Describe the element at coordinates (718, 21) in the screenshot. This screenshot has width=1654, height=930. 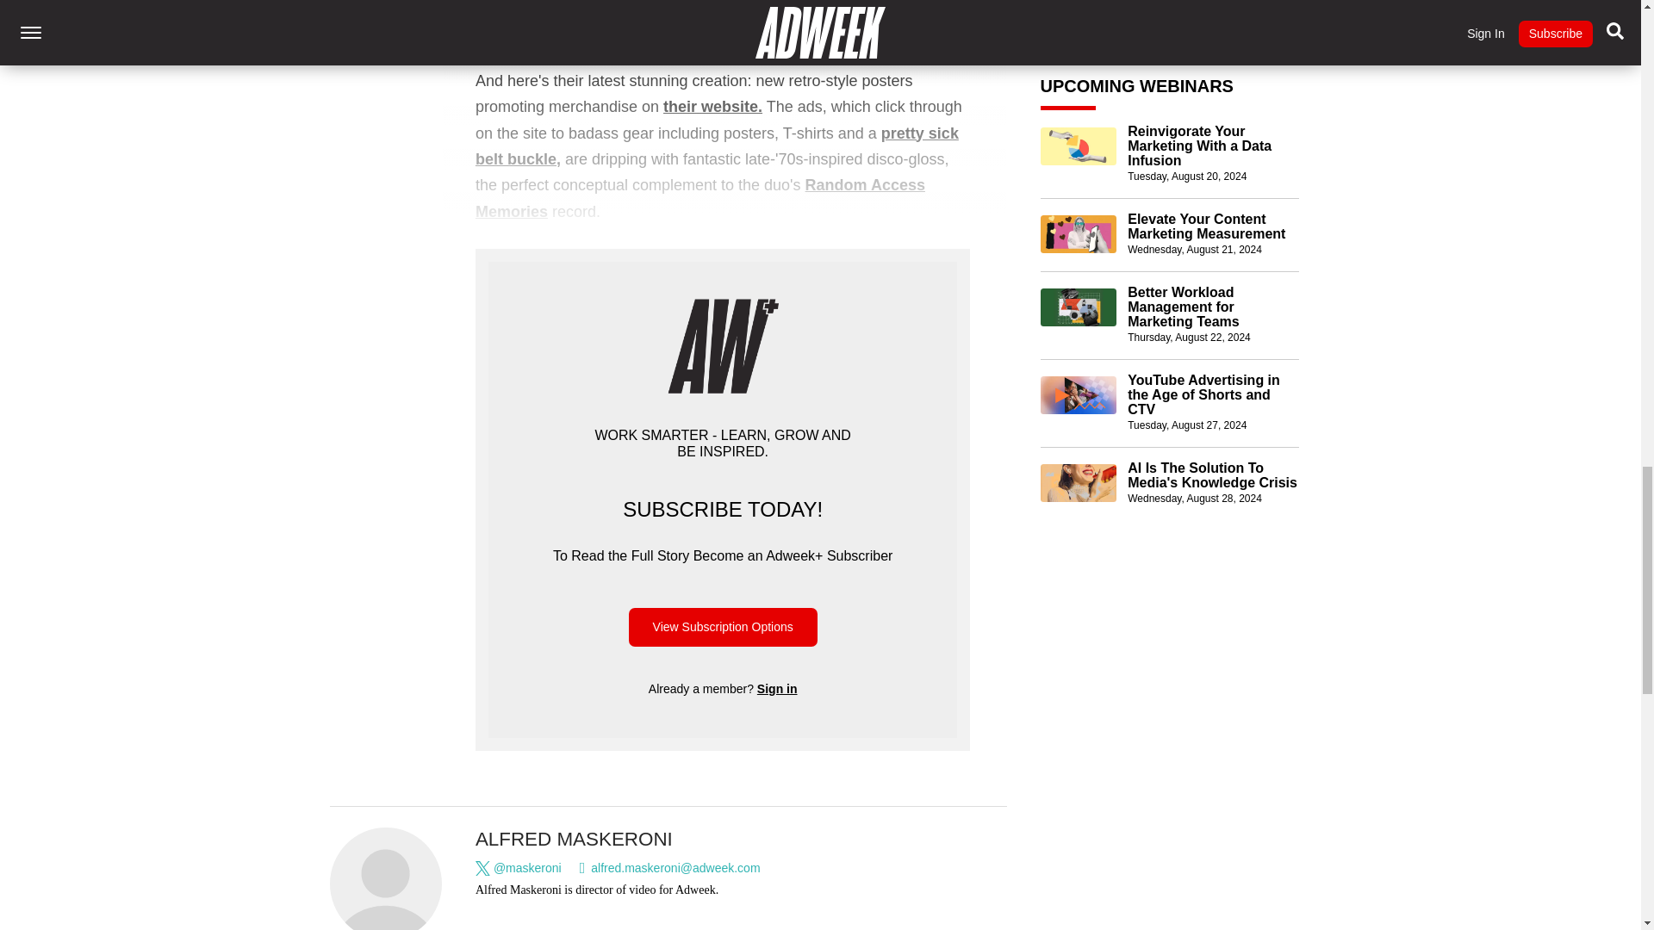
I see `Even stuff they don't make is awesome.` at that location.